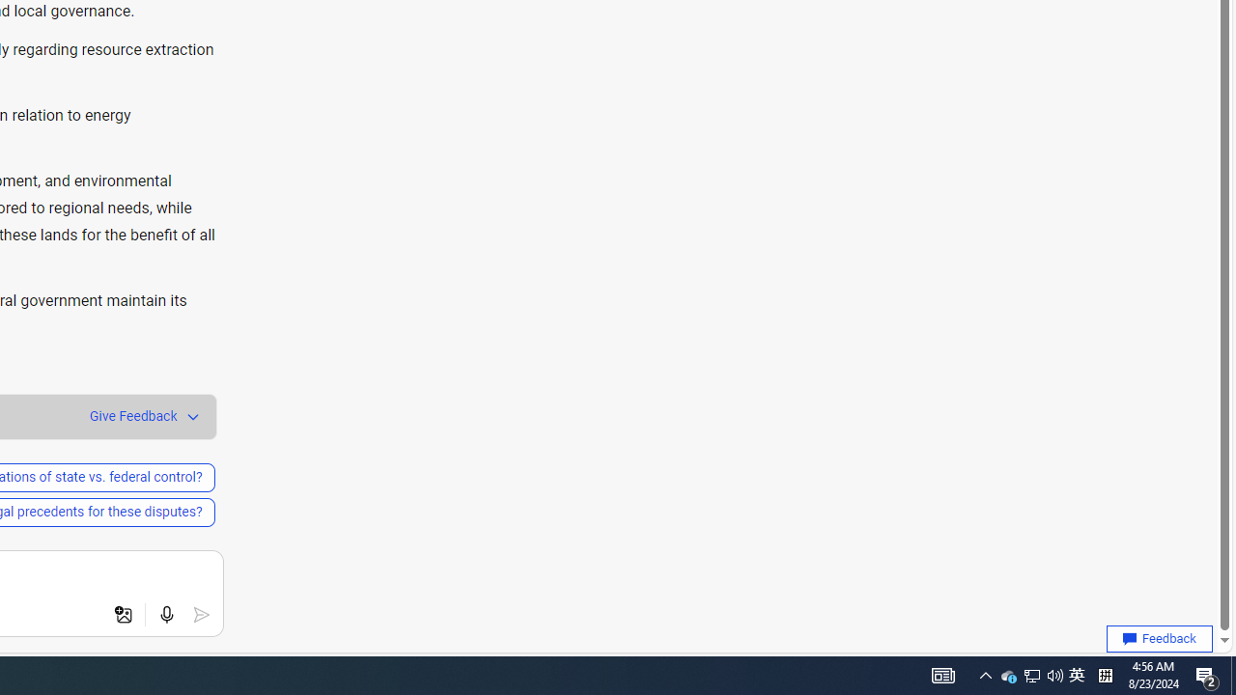  What do you see at coordinates (166, 615) in the screenshot?
I see `Use microphone` at bounding box center [166, 615].